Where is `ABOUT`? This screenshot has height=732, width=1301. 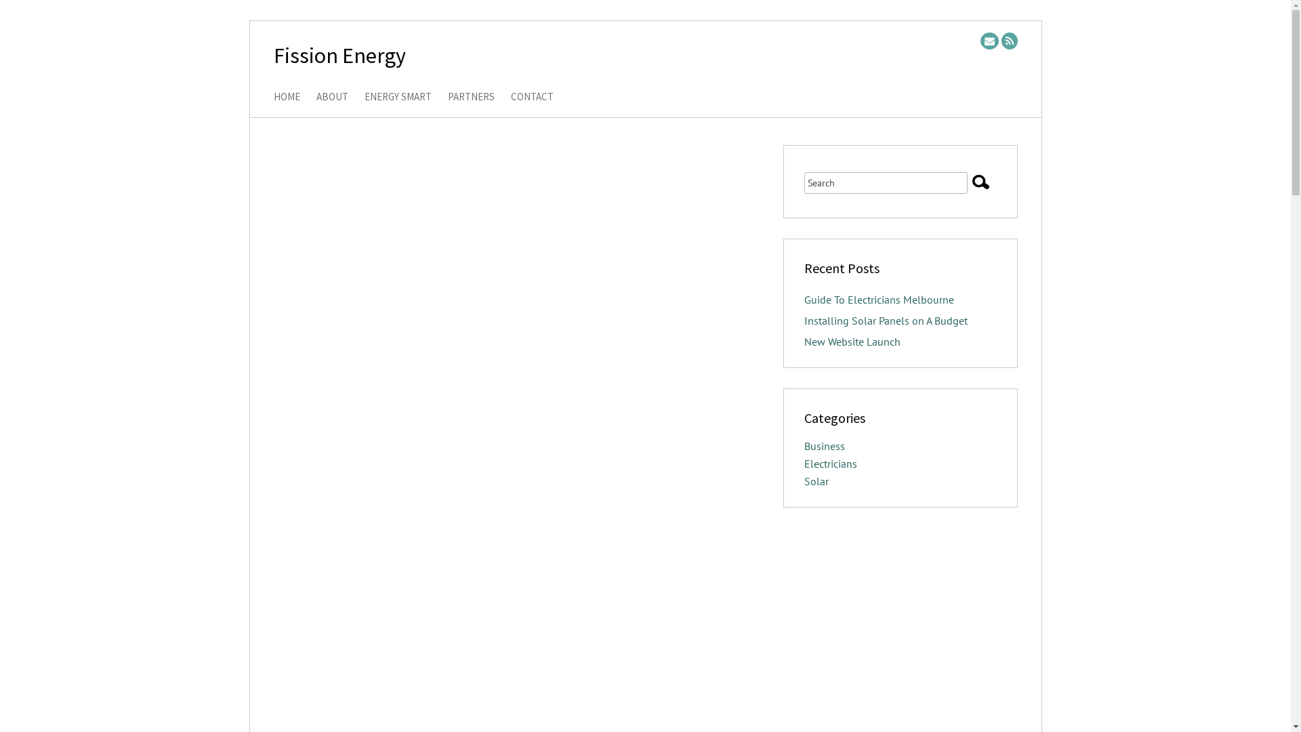 ABOUT is located at coordinates (332, 98).